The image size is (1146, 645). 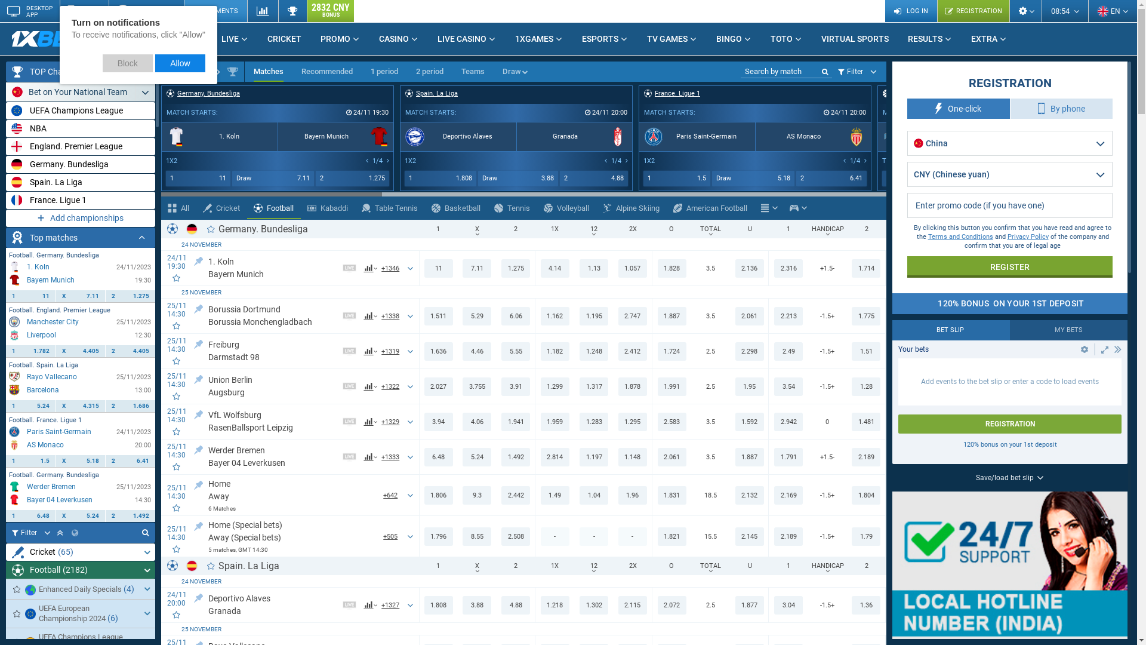 I want to click on Group events by country, so click(x=75, y=533).